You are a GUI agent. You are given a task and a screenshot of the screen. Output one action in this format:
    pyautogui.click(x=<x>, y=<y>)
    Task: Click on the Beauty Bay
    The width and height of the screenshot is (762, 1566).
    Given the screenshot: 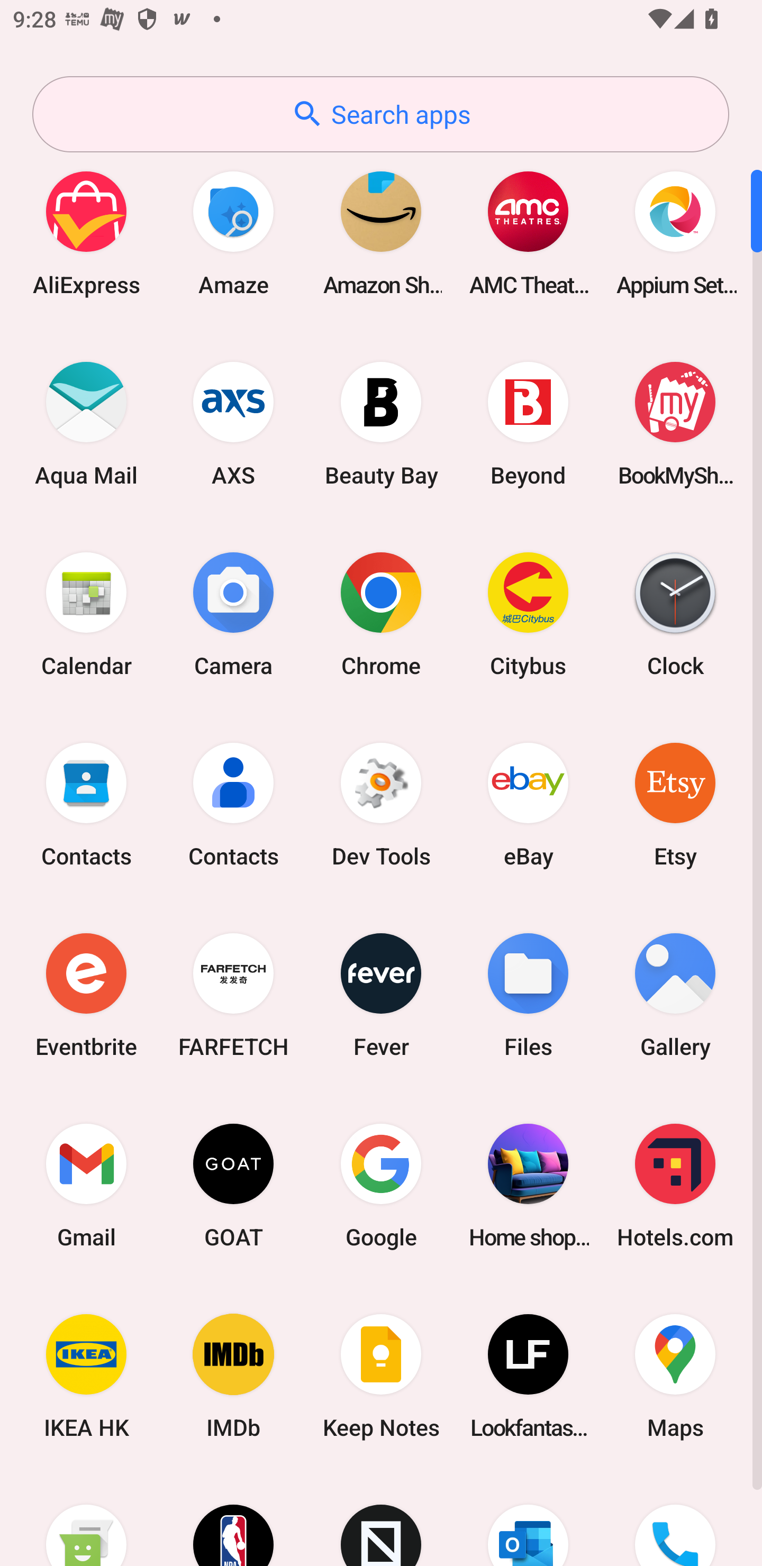 What is the action you would take?
    pyautogui.click(x=381, y=423)
    